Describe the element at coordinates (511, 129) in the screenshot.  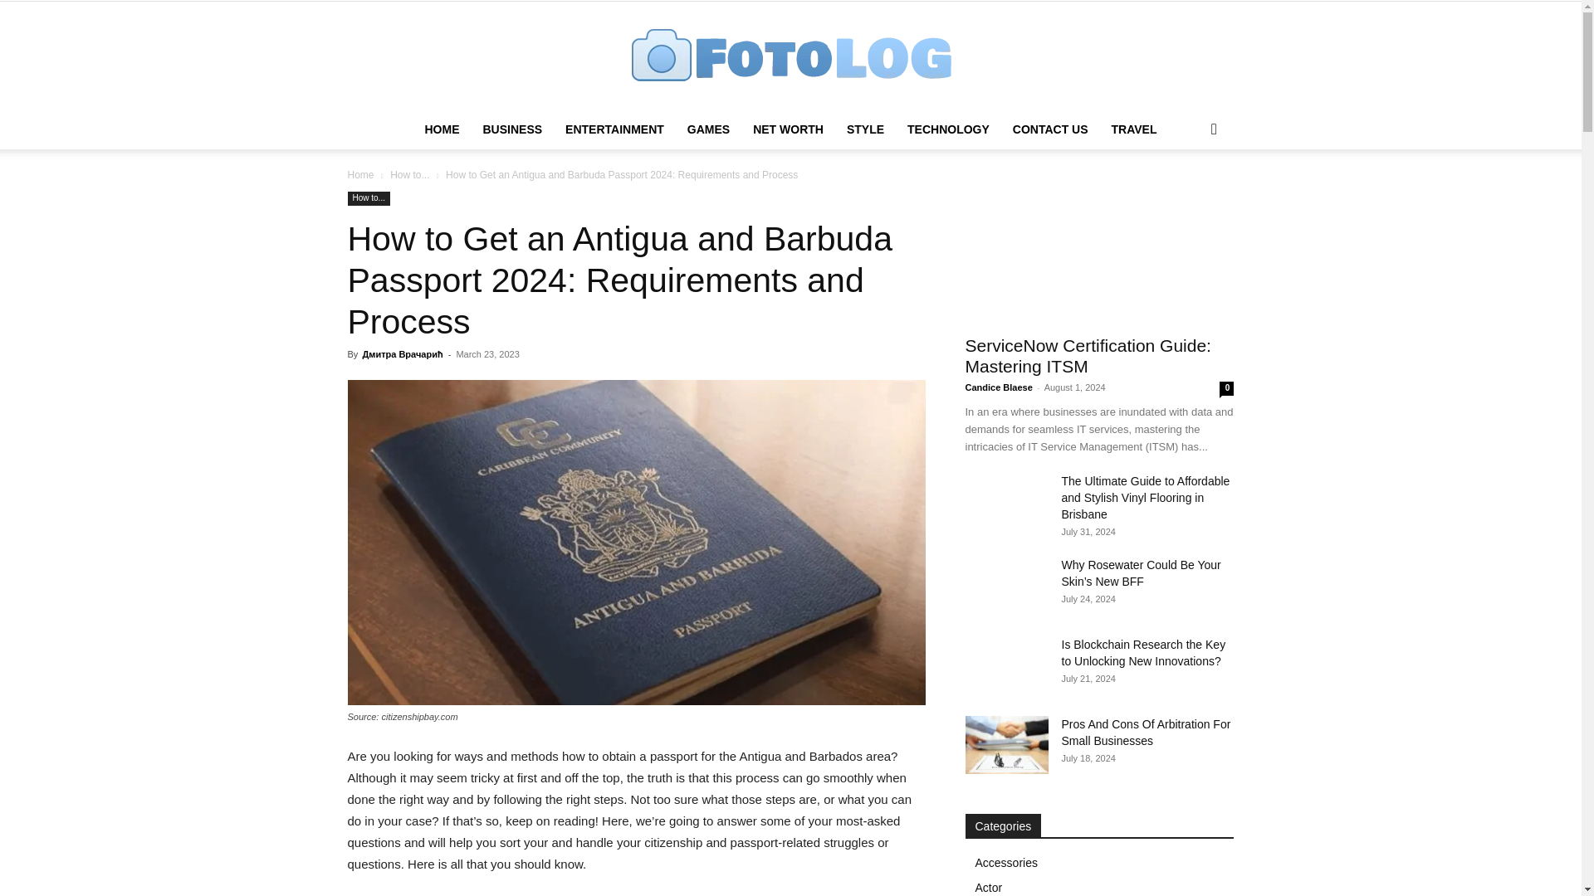
I see `BUSINESS` at that location.